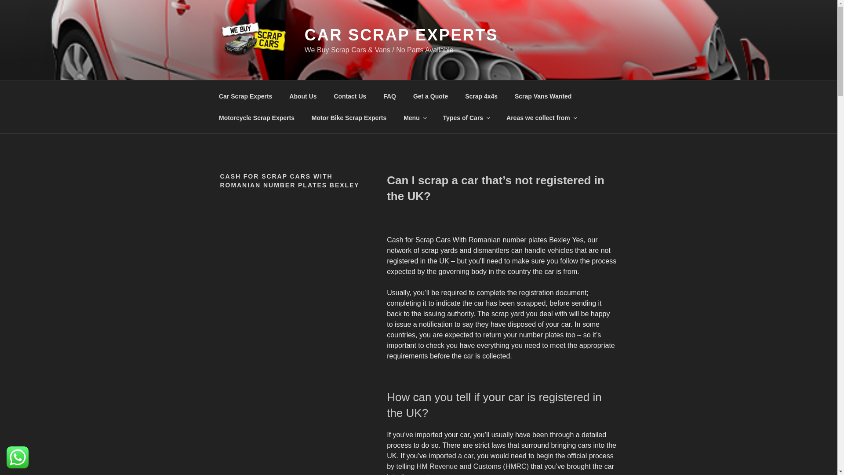 This screenshot has height=475, width=844. What do you see at coordinates (245, 96) in the screenshot?
I see `Car Scrap Experts` at bounding box center [245, 96].